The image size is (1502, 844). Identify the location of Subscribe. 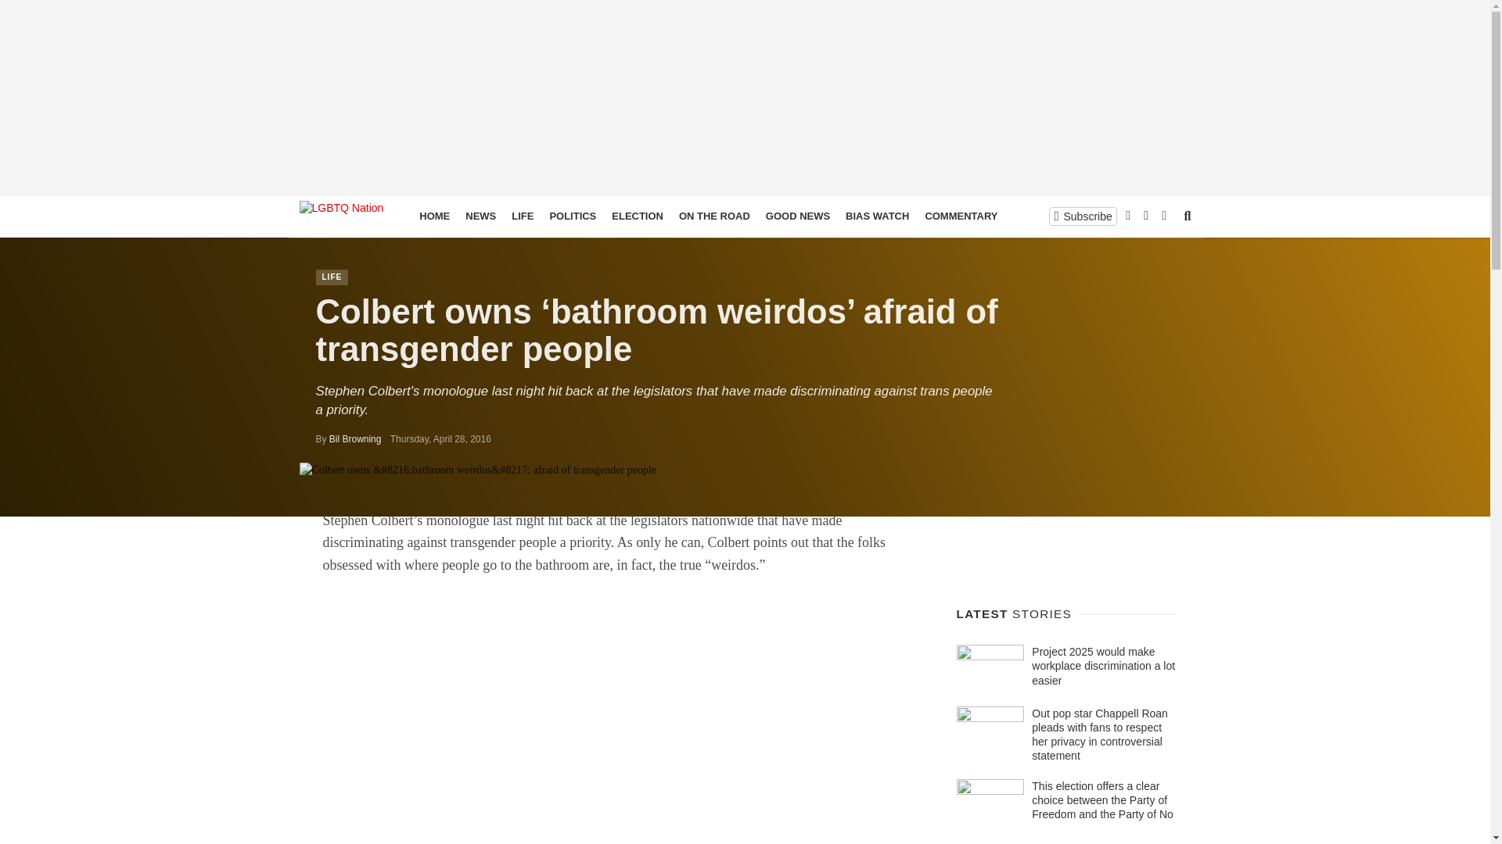
(1083, 216).